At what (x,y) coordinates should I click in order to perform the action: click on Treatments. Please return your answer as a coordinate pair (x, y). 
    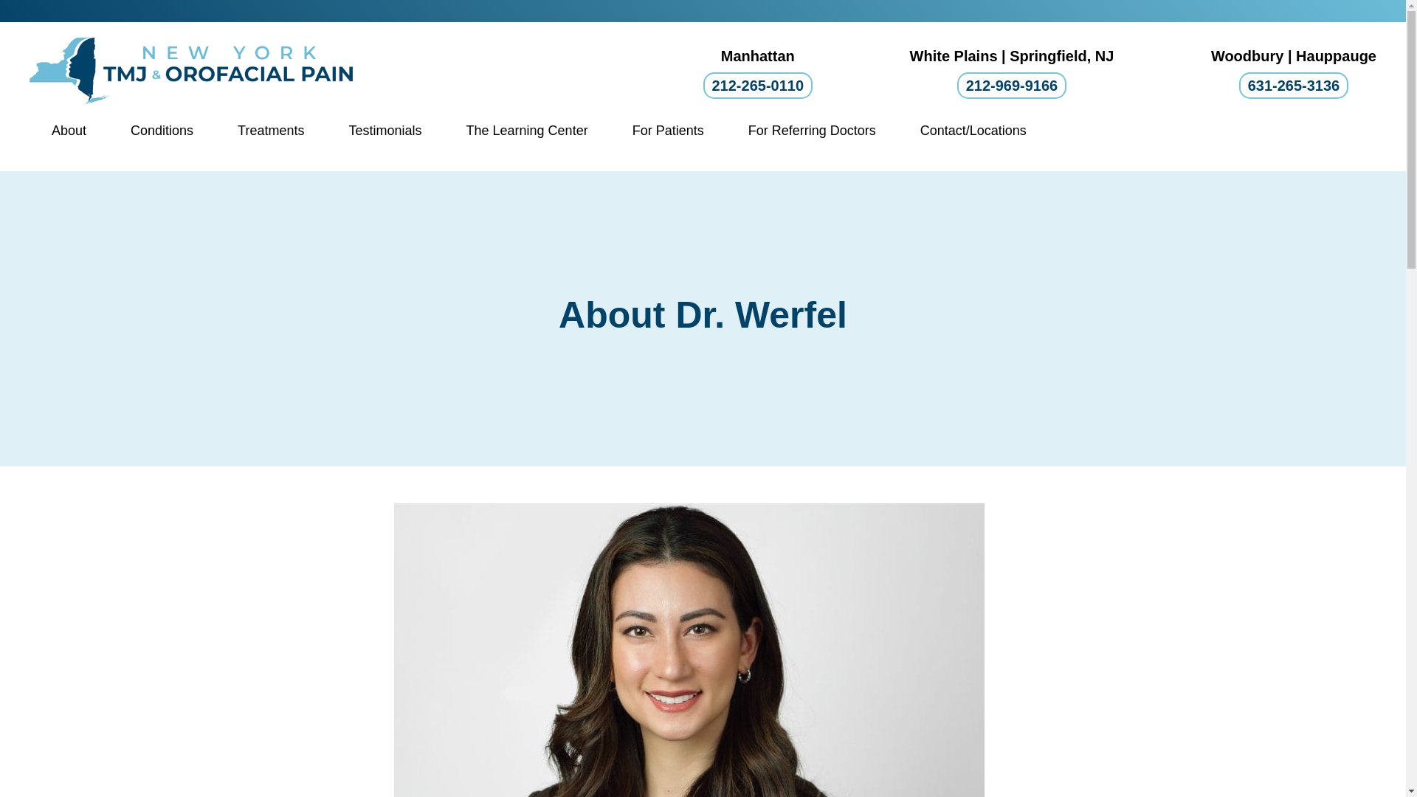
    Looking at the image, I should click on (270, 130).